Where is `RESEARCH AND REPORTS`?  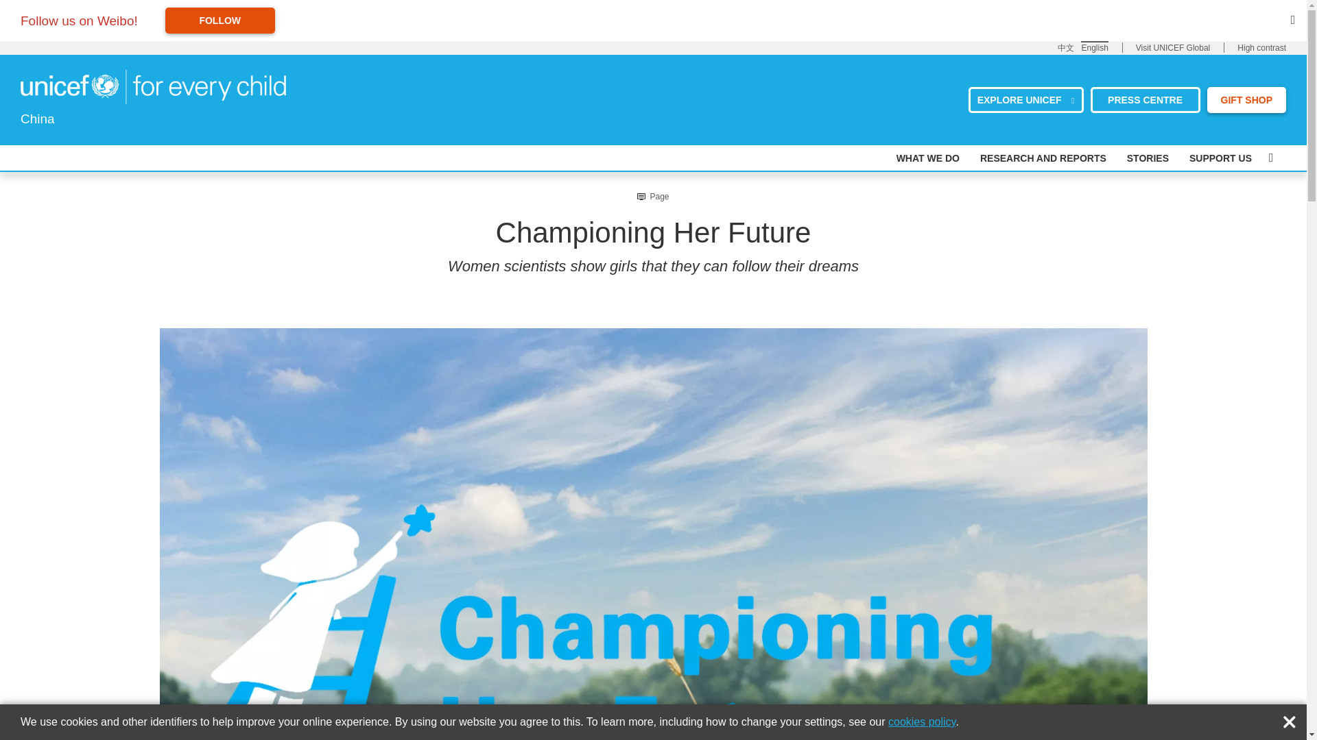
RESEARCH AND REPORTS is located at coordinates (1043, 158).